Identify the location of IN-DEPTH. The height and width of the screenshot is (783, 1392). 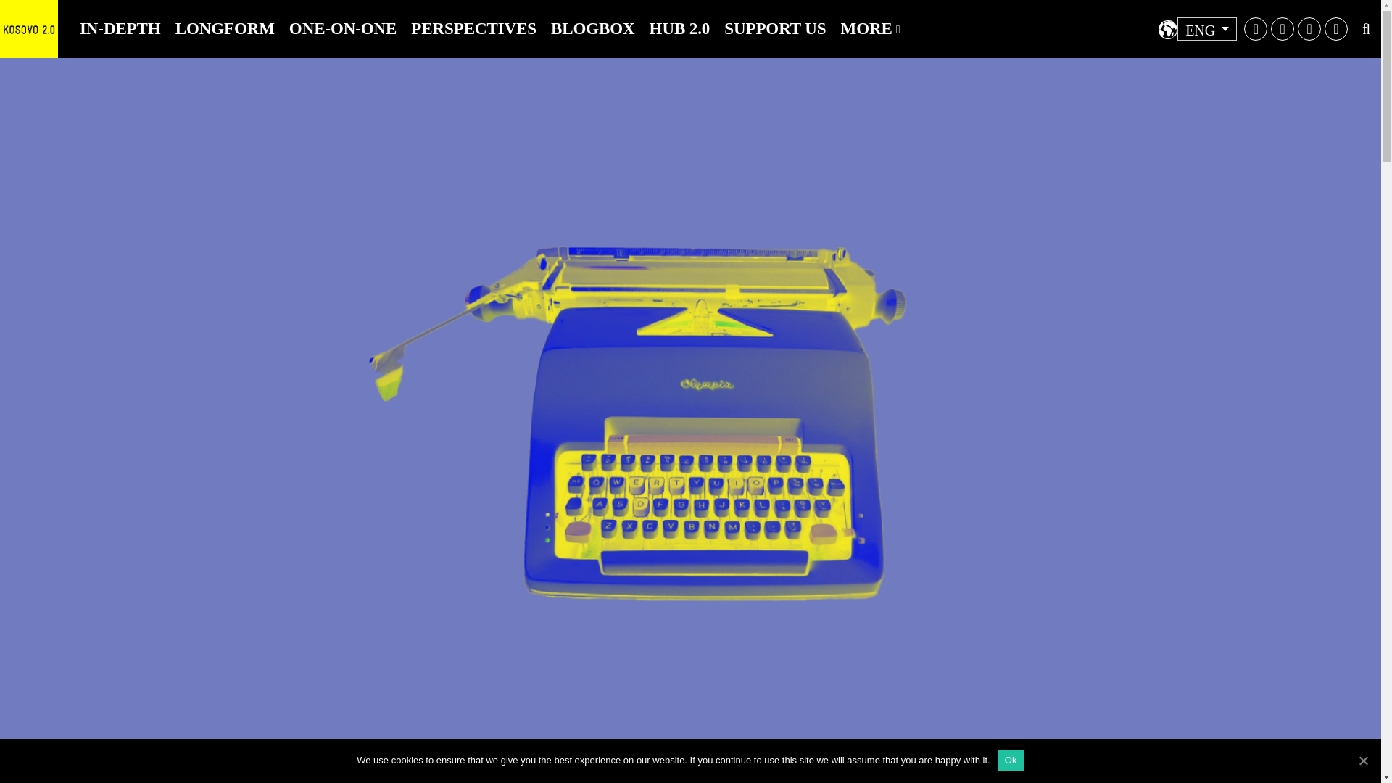
(120, 29).